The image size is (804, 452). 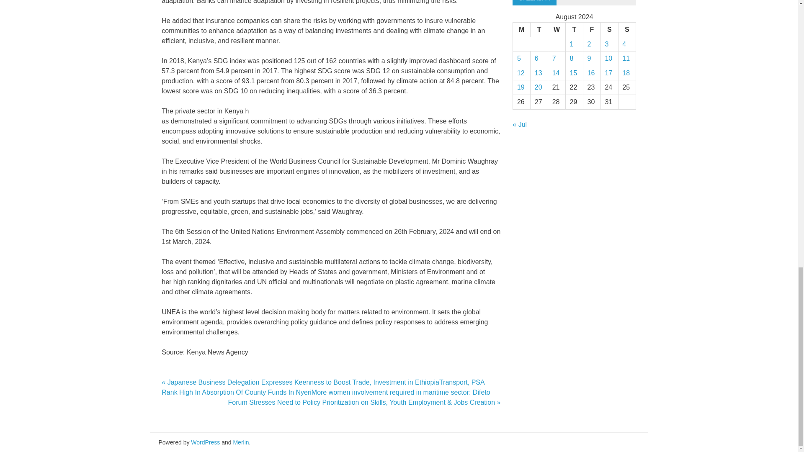 What do you see at coordinates (626, 58) in the screenshot?
I see `11` at bounding box center [626, 58].